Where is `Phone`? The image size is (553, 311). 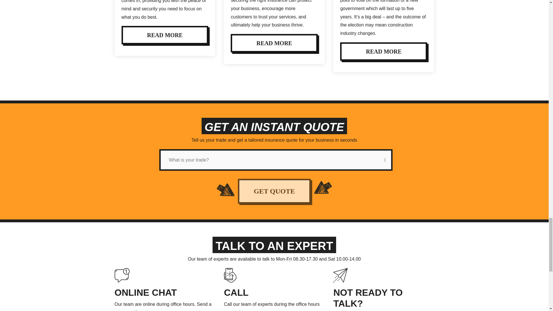
Phone is located at coordinates (236, 292).